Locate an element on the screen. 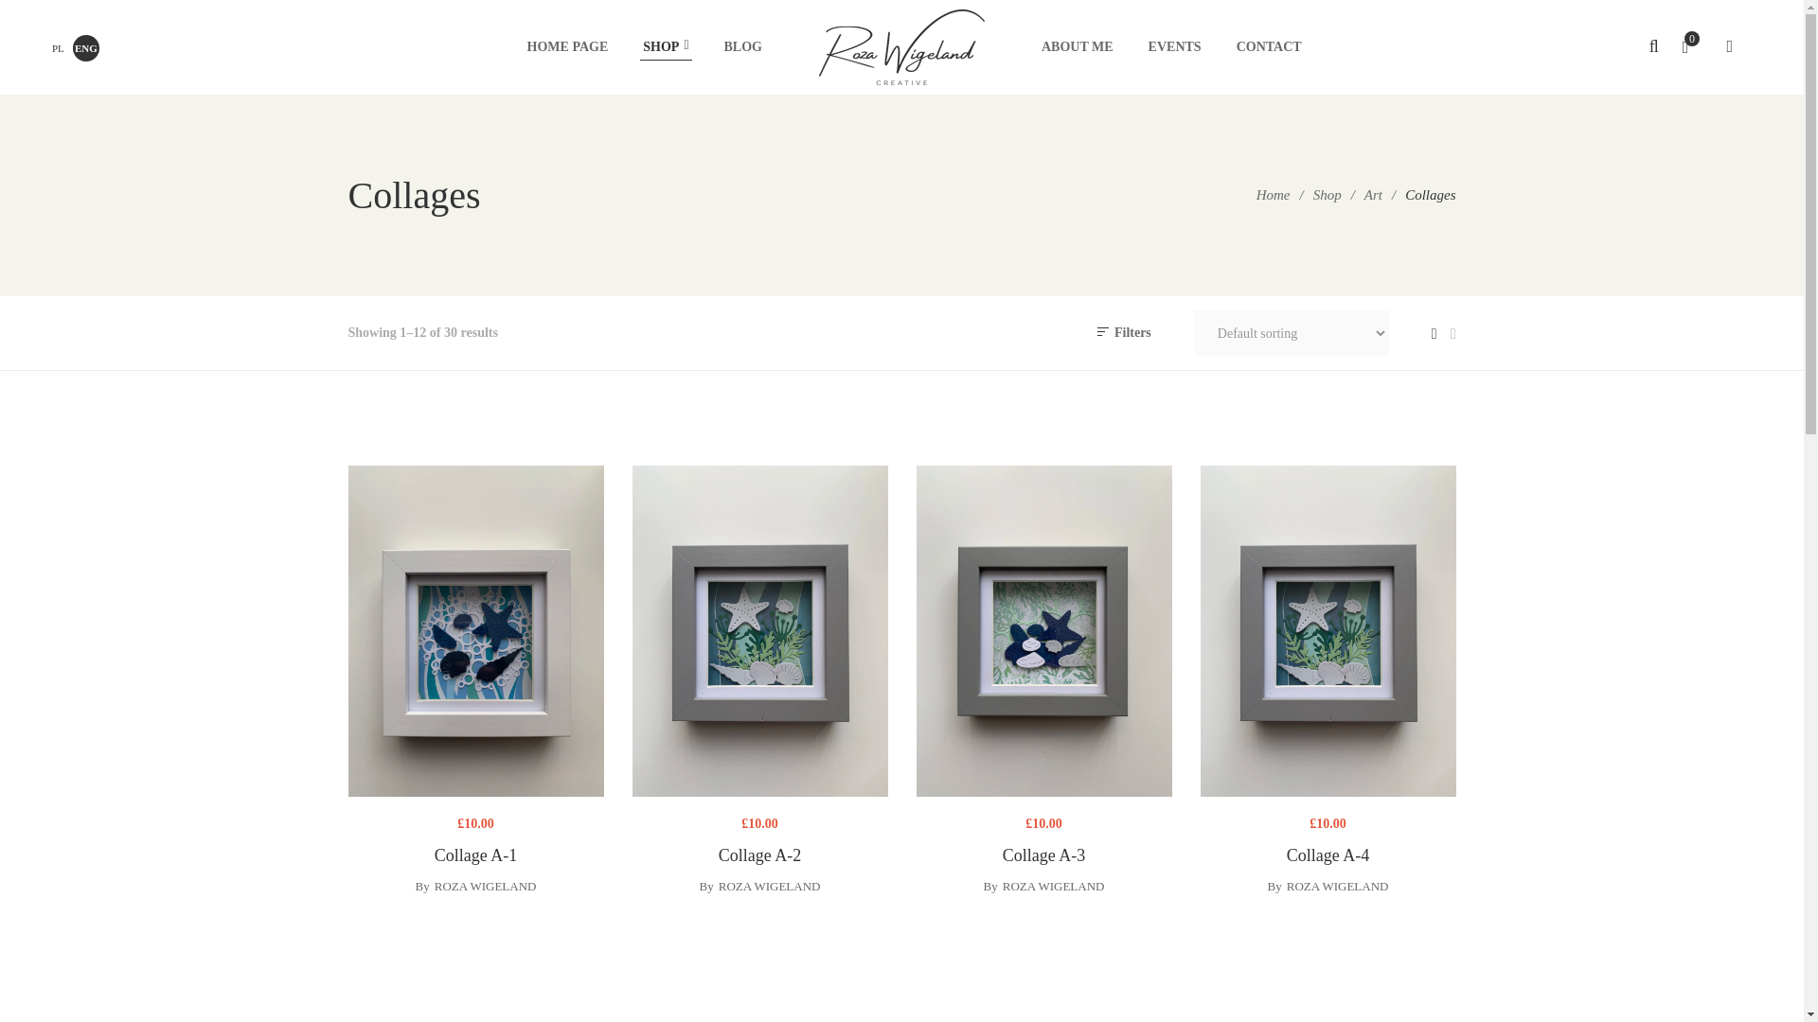 This screenshot has height=1022, width=1818. ENG is located at coordinates (85, 46).